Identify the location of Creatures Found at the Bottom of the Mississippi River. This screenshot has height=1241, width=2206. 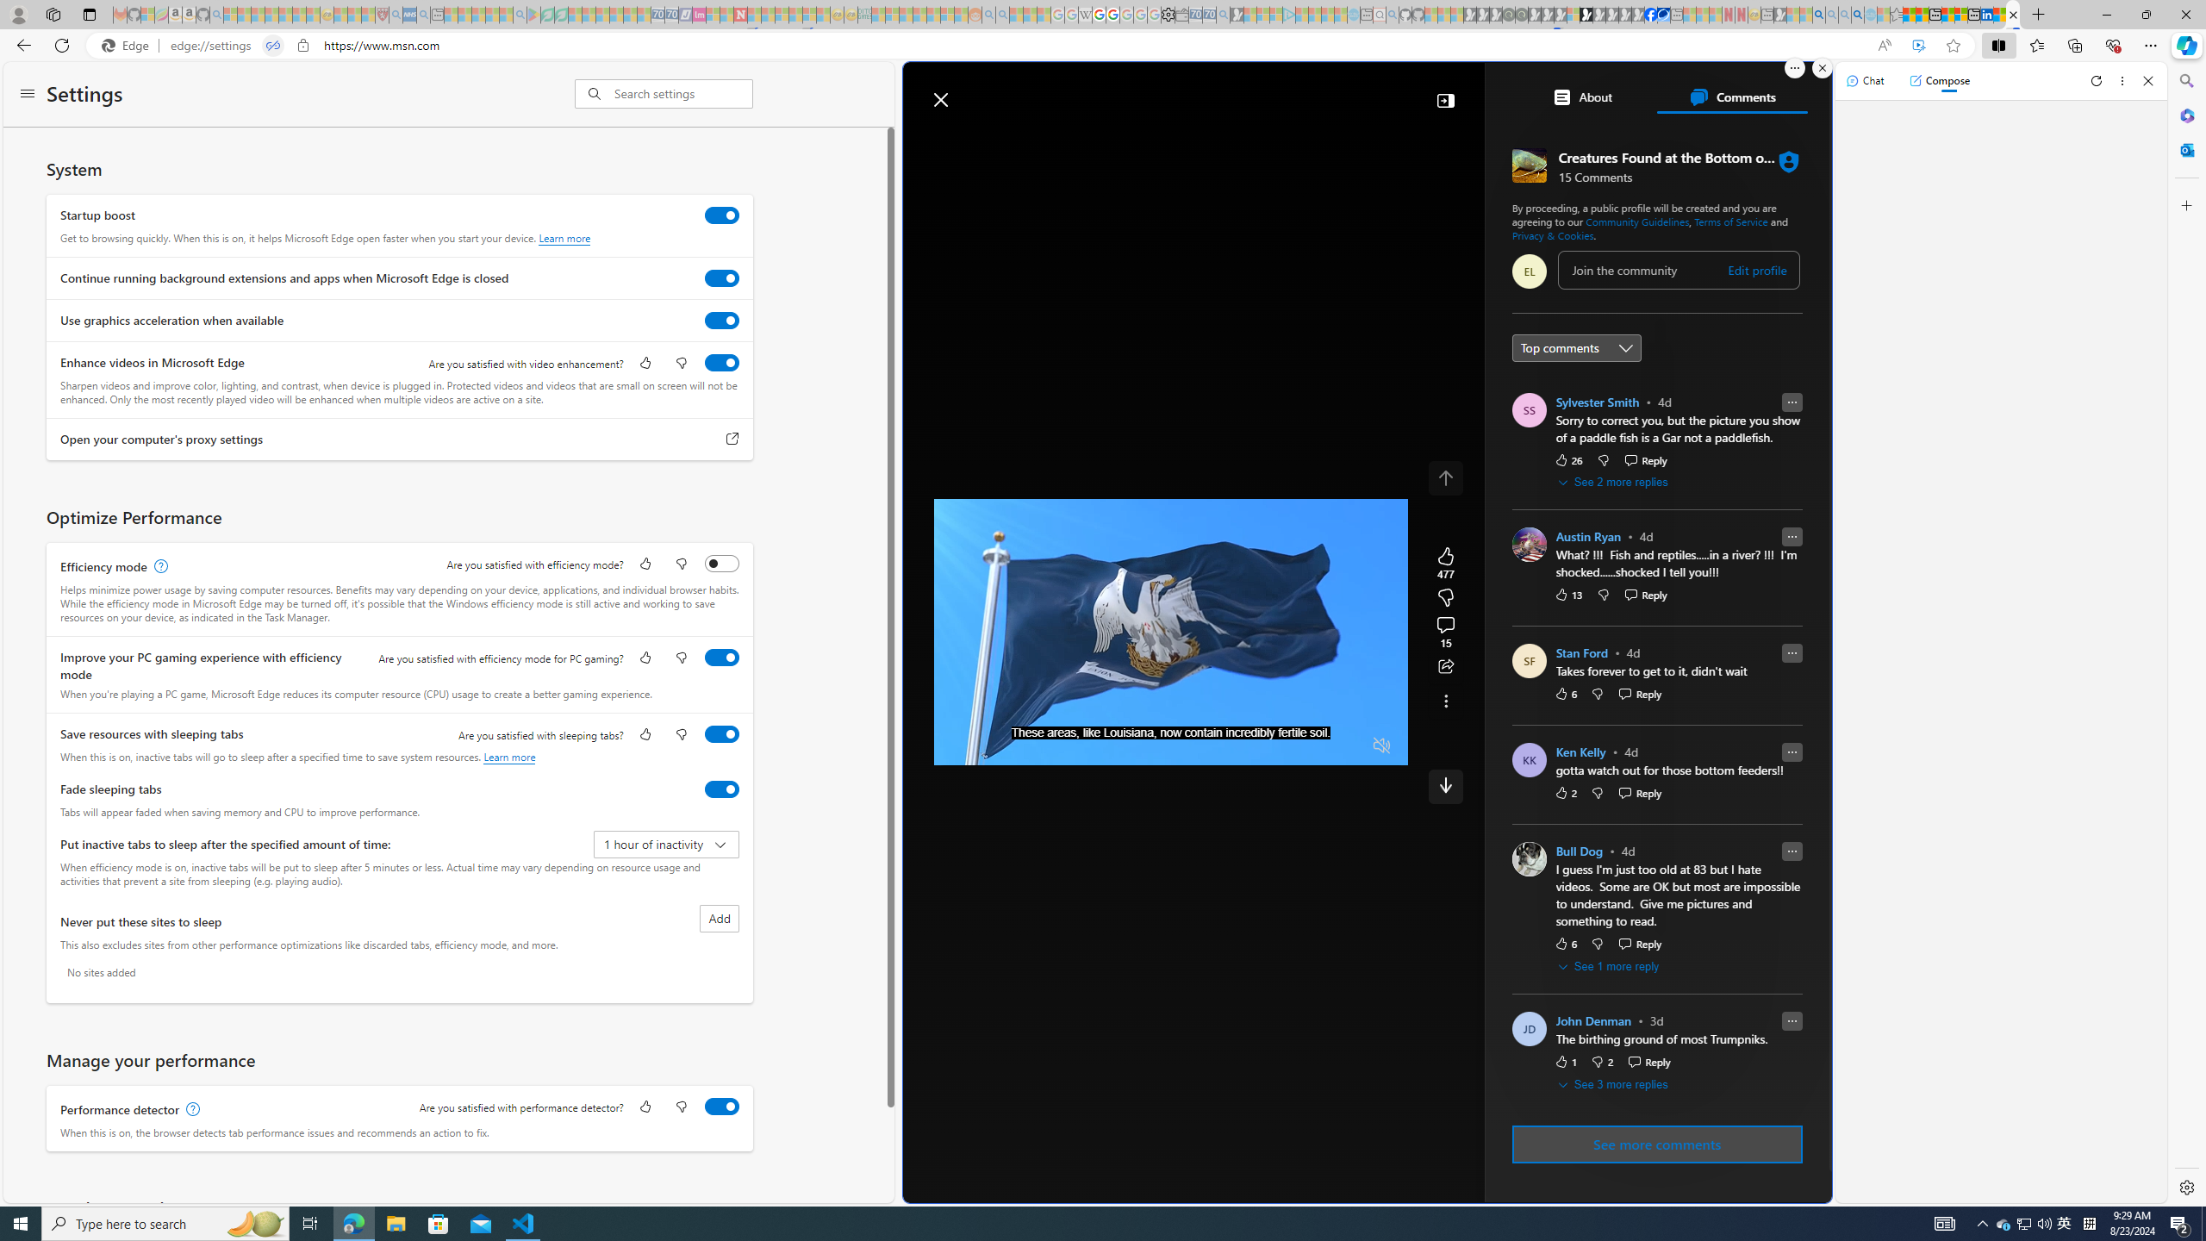
(2013, 15).